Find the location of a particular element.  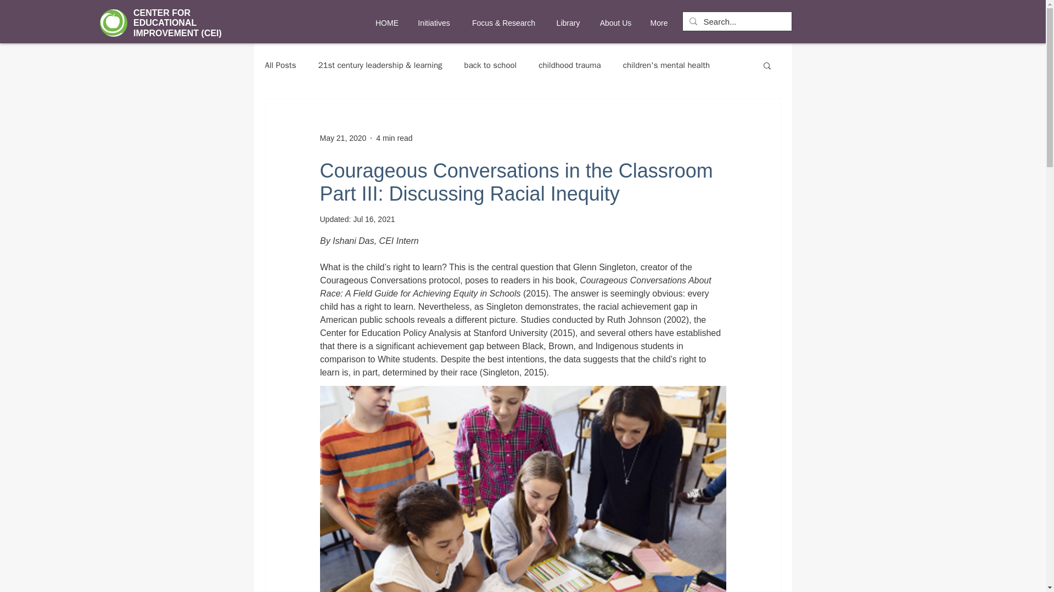

Jul 16, 2021 is located at coordinates (373, 219).